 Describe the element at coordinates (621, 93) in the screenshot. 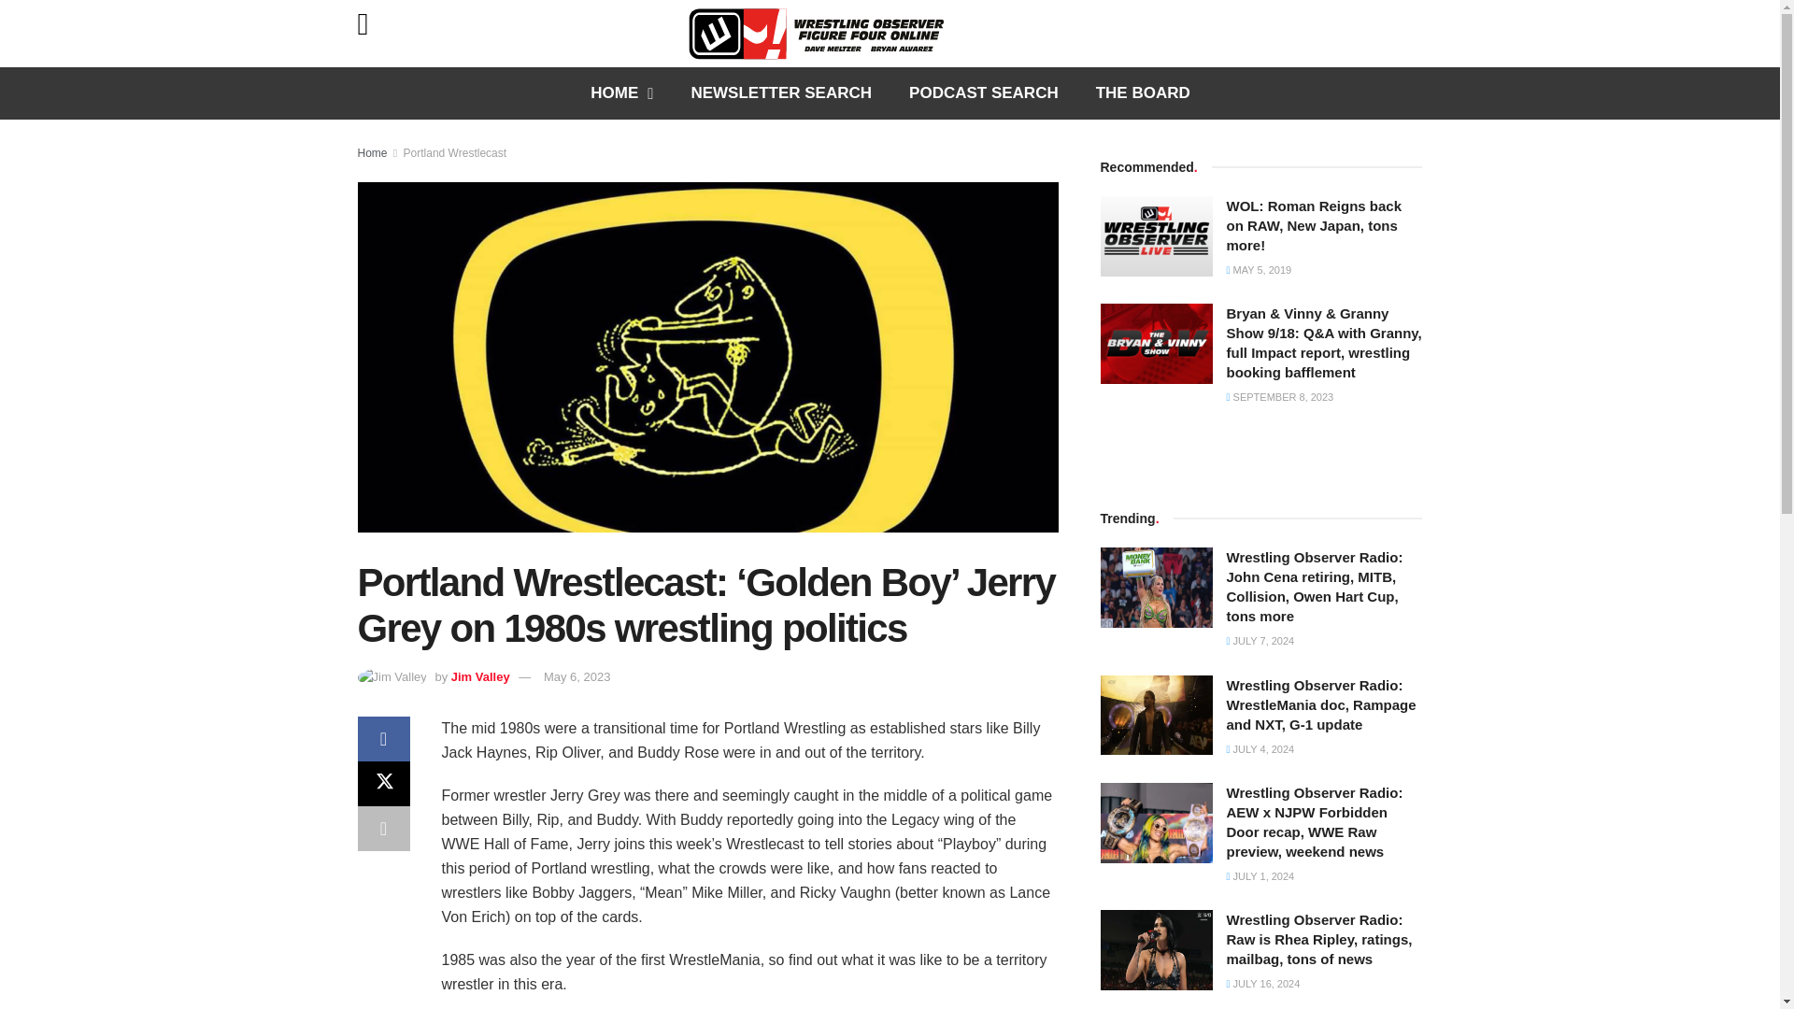

I see `HOME` at that location.